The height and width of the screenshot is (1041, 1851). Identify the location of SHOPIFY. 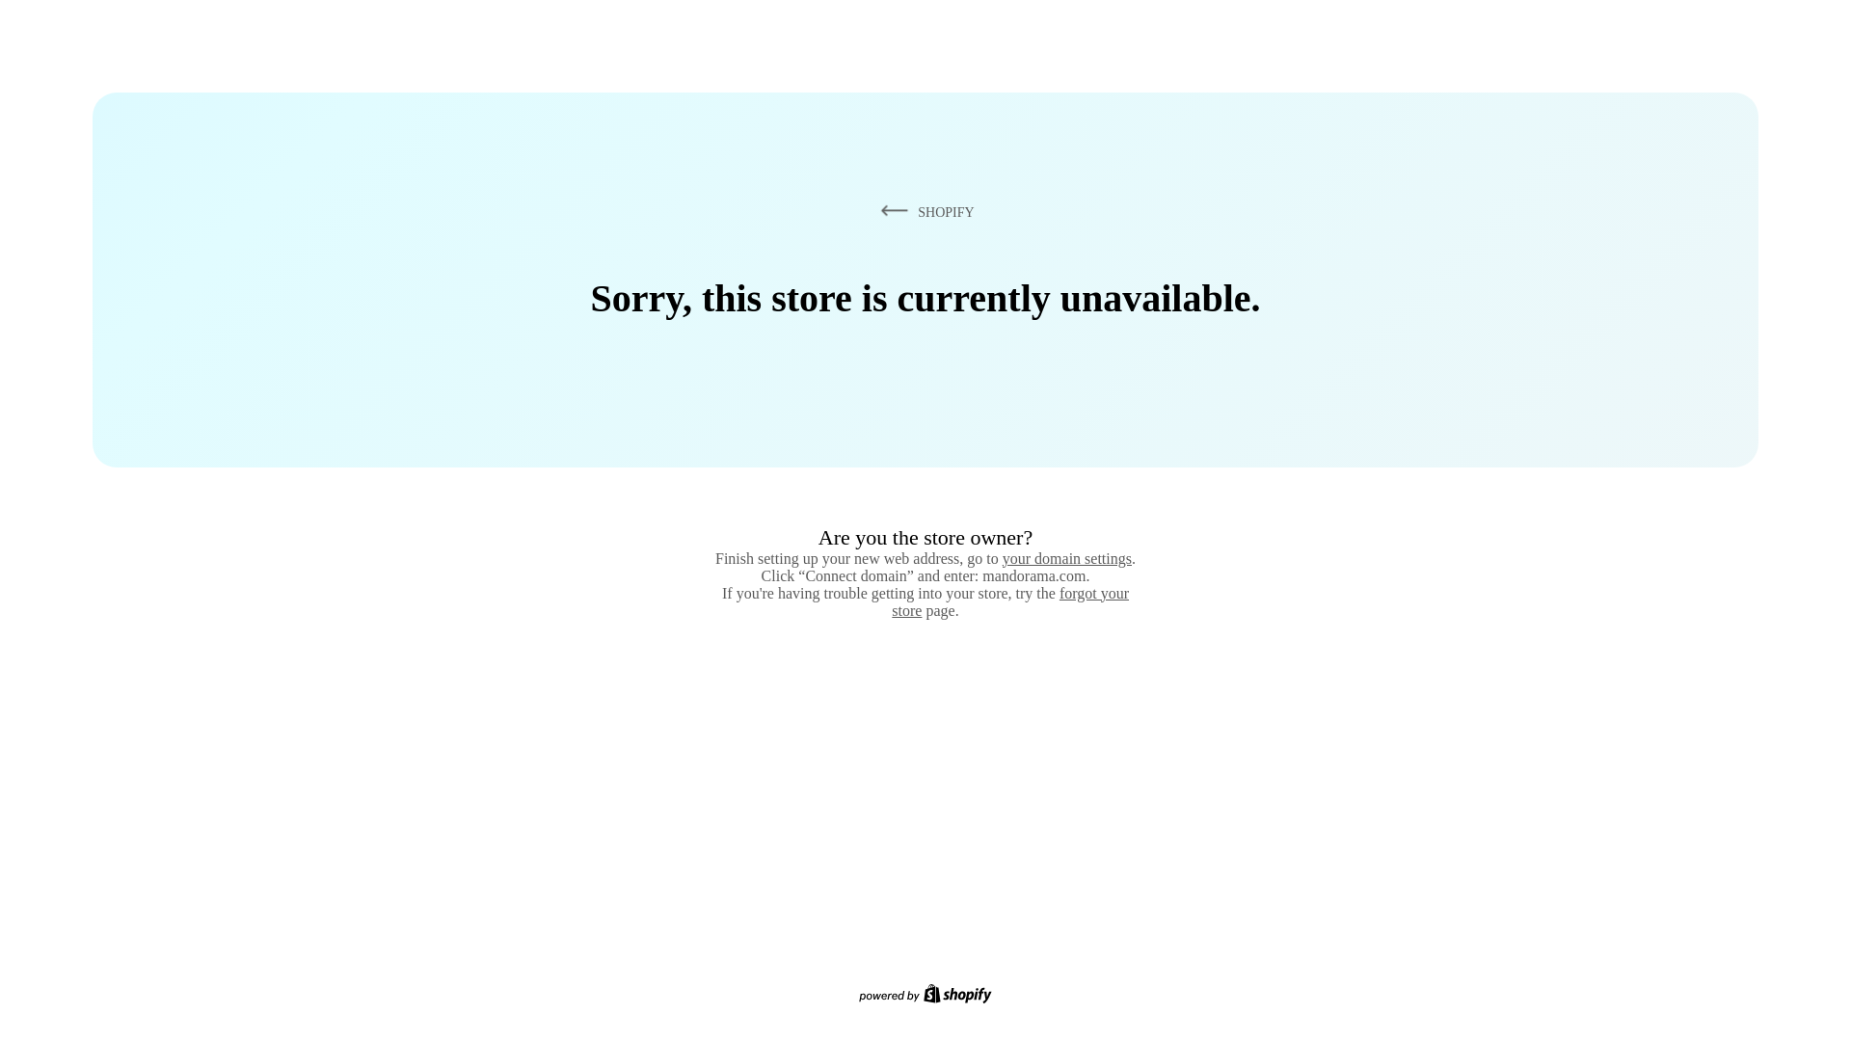
(924, 211).